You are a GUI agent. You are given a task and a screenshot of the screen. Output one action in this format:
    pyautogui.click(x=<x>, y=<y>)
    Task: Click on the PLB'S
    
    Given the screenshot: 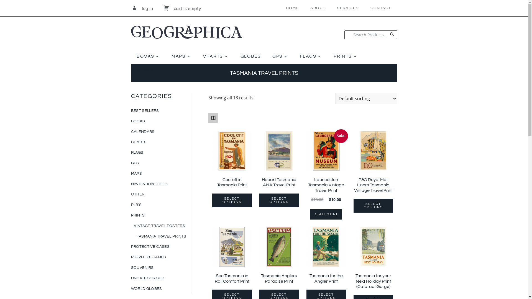 What is the action you would take?
    pyautogui.click(x=136, y=205)
    